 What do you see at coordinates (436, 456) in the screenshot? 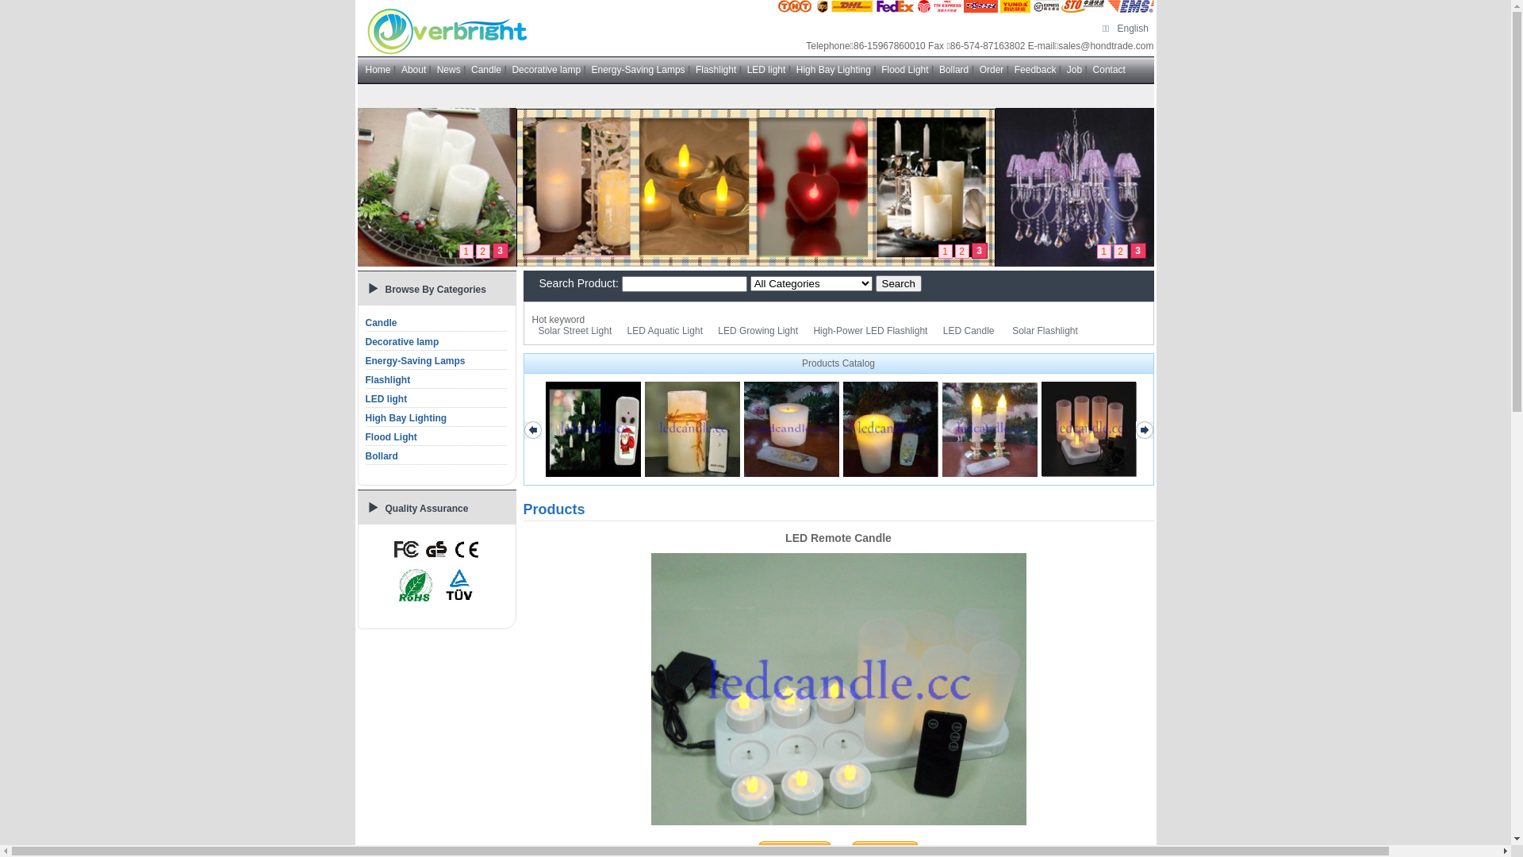
I see `Bollard` at bounding box center [436, 456].